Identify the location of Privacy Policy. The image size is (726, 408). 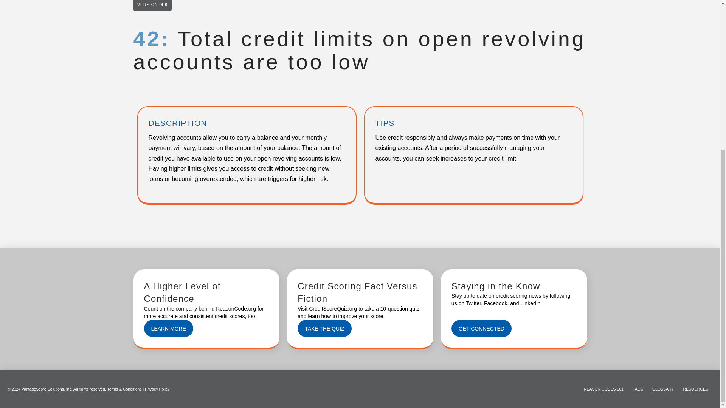
(157, 389).